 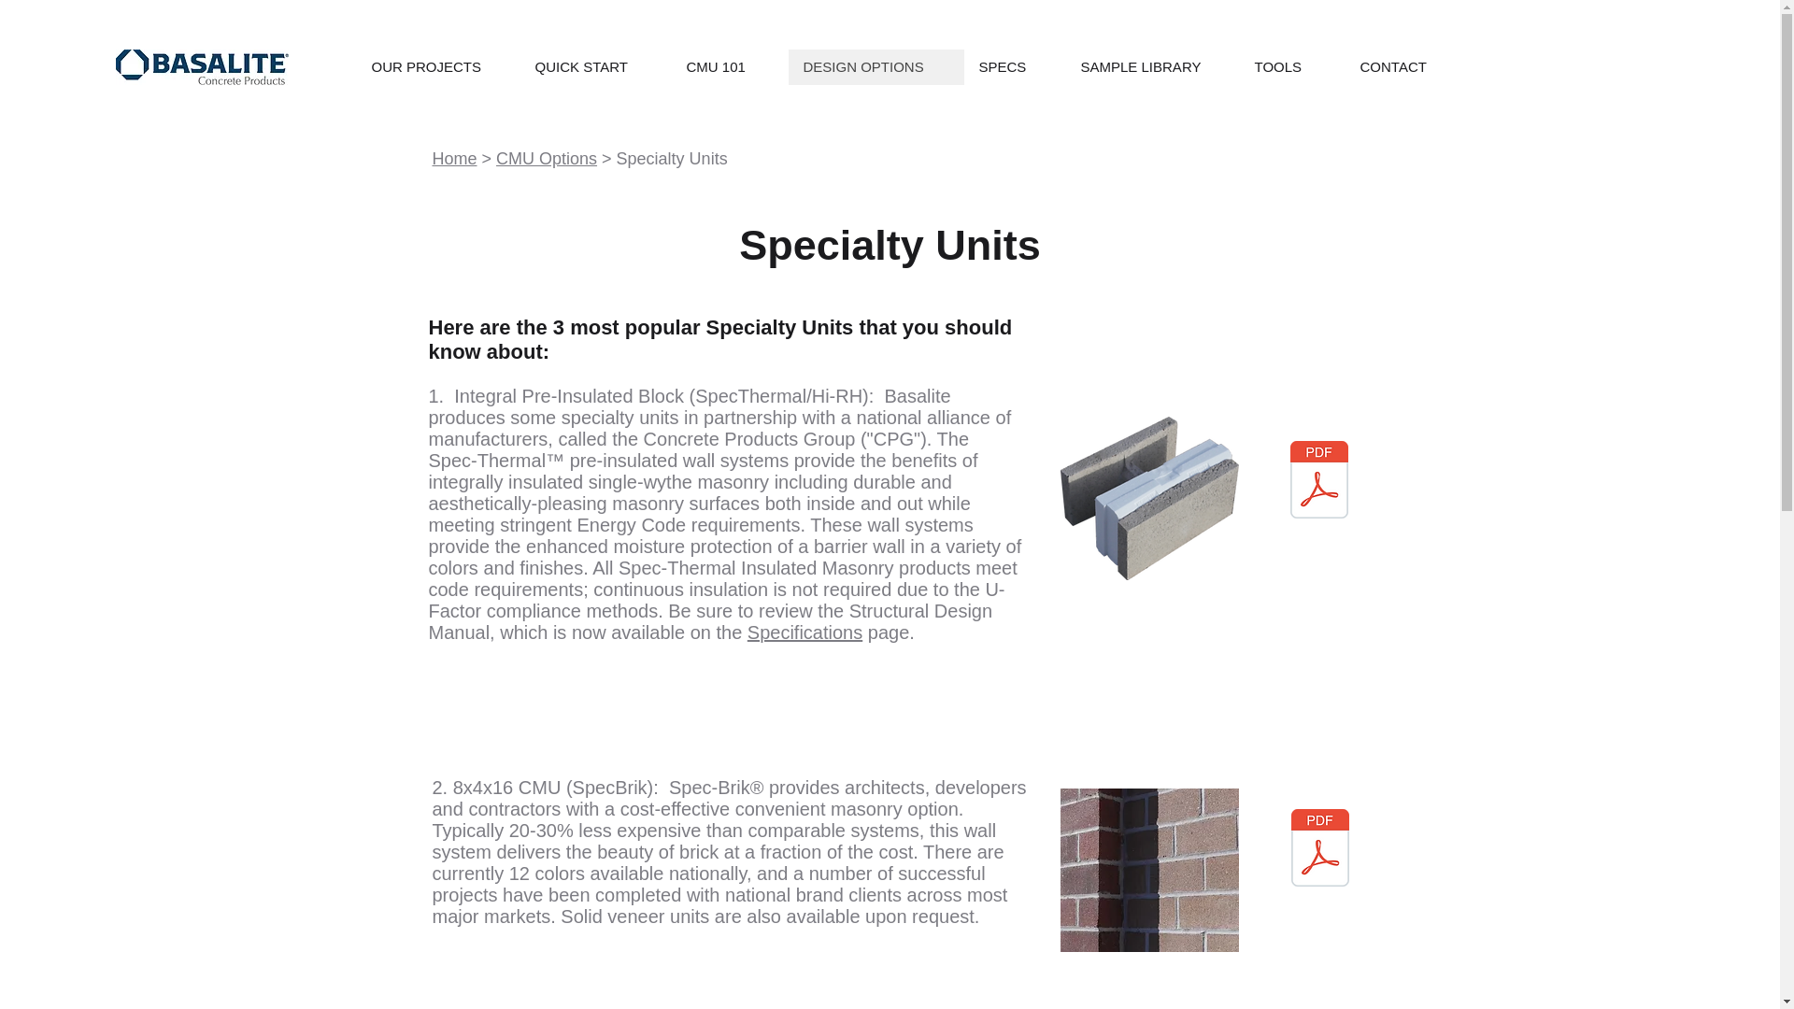 I want to click on QUICK START, so click(x=595, y=66).